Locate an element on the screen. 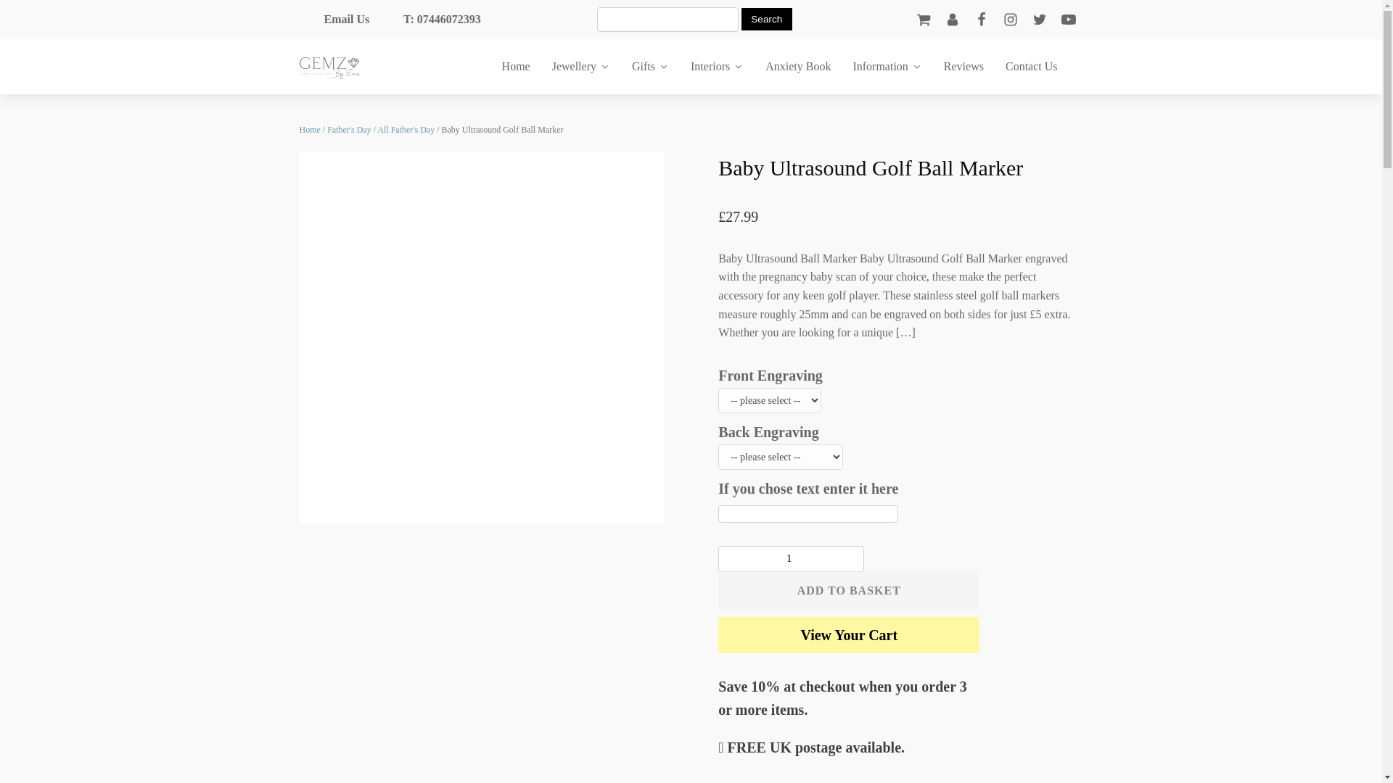 This screenshot has width=1393, height=783. Email Us is located at coordinates (334, 19).